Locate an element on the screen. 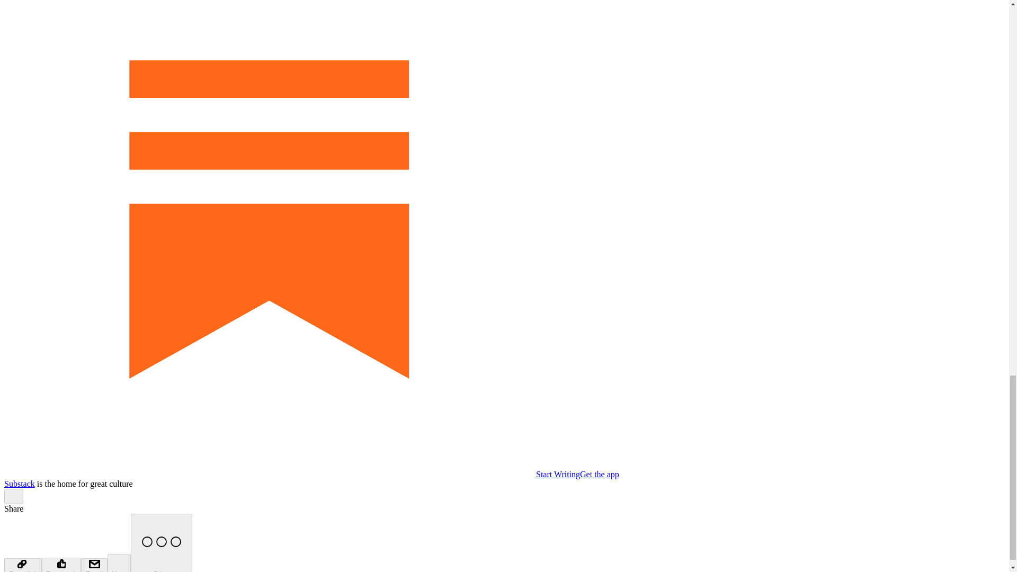  Substack is located at coordinates (19, 484).